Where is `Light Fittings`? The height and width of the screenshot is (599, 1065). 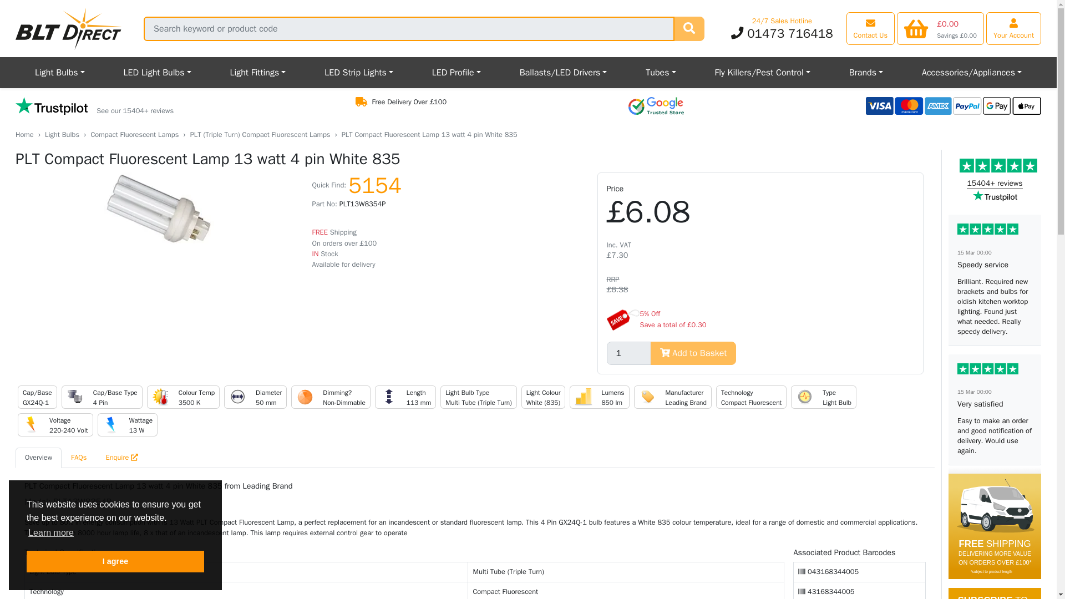
Light Fittings is located at coordinates (257, 73).